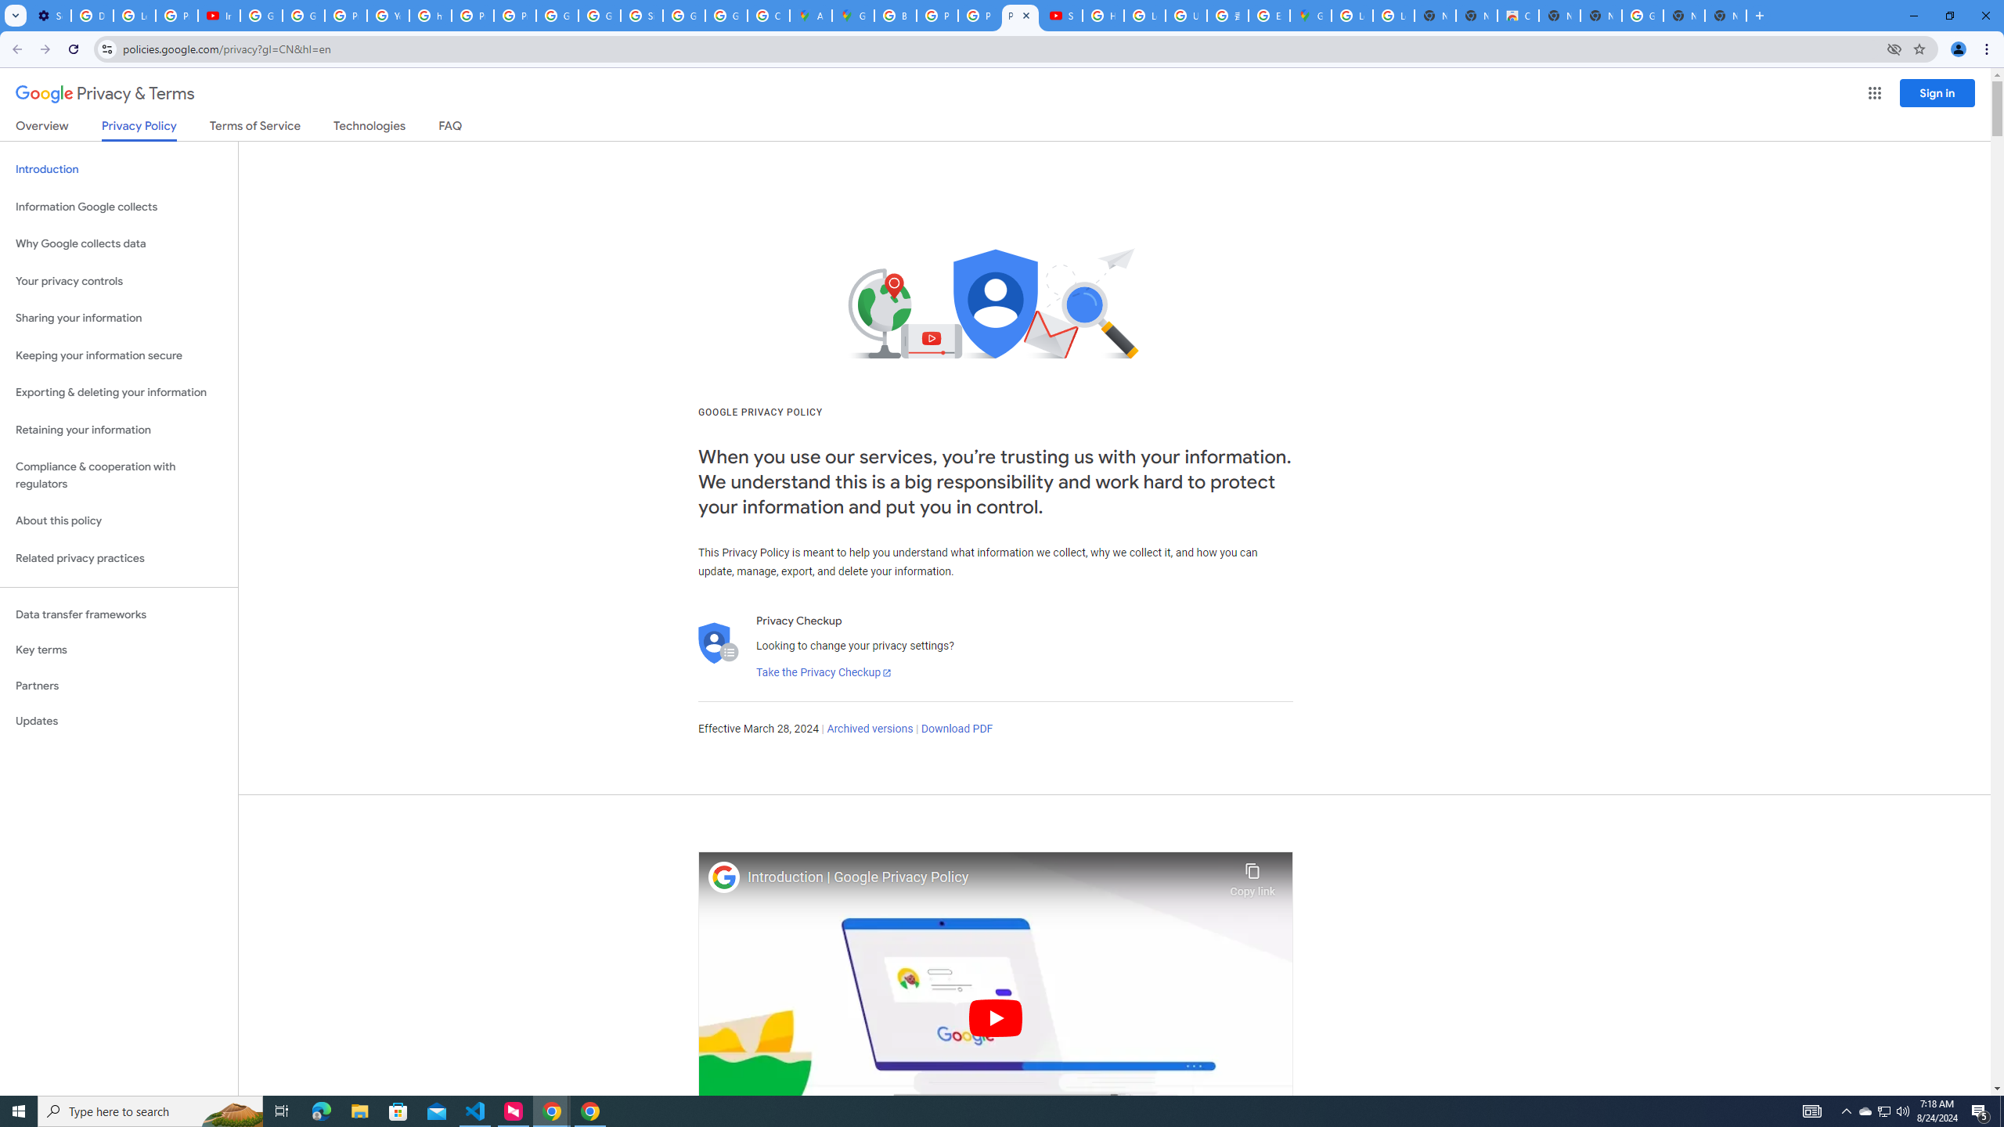  I want to click on Create your Google Account, so click(769, 16).